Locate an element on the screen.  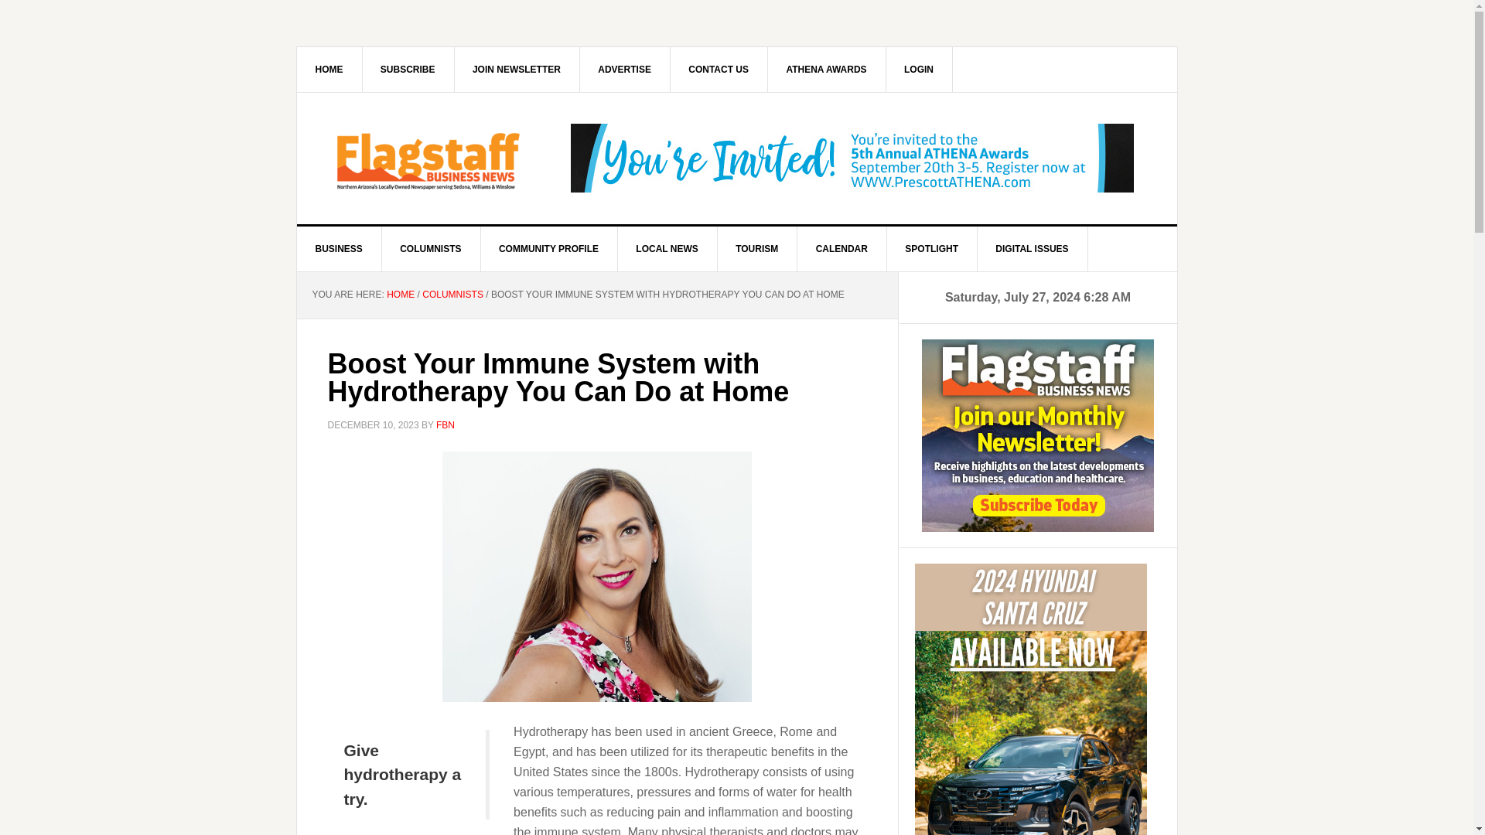
LOCAL NEWS is located at coordinates (667, 249).